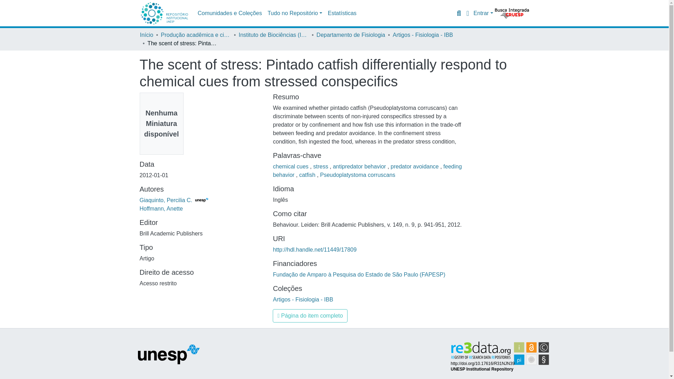  What do you see at coordinates (423, 35) in the screenshot?
I see `Artigos - Fisiologia - IBB` at bounding box center [423, 35].